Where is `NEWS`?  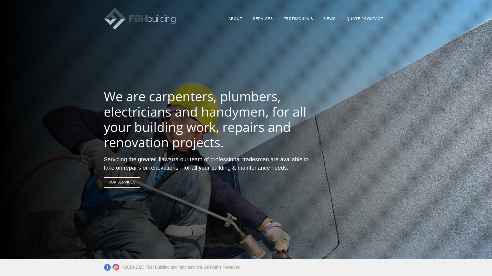
NEWS is located at coordinates (330, 19).